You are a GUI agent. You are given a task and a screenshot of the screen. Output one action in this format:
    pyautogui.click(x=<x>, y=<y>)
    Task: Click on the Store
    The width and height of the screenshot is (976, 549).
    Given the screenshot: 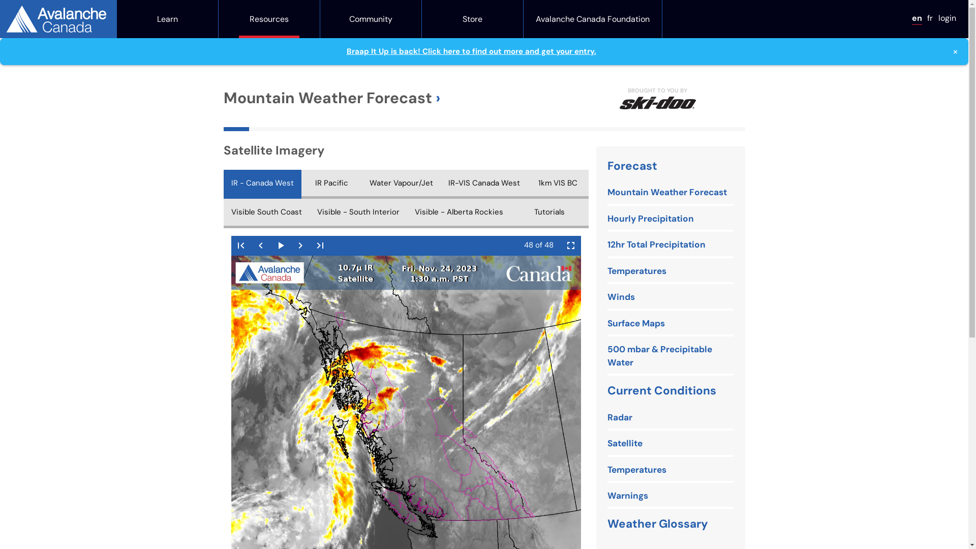 What is the action you would take?
    pyautogui.click(x=473, y=19)
    